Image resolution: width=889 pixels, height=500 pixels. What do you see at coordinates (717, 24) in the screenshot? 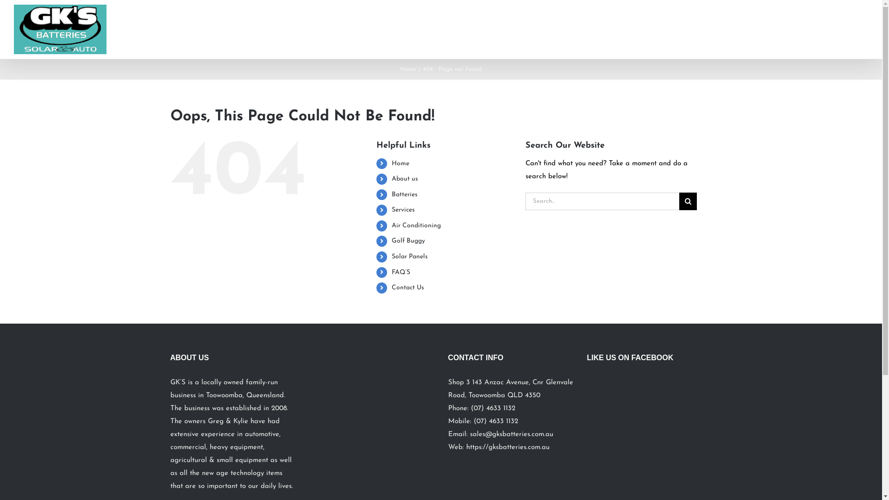
I see `Golf Buggy` at bounding box center [717, 24].